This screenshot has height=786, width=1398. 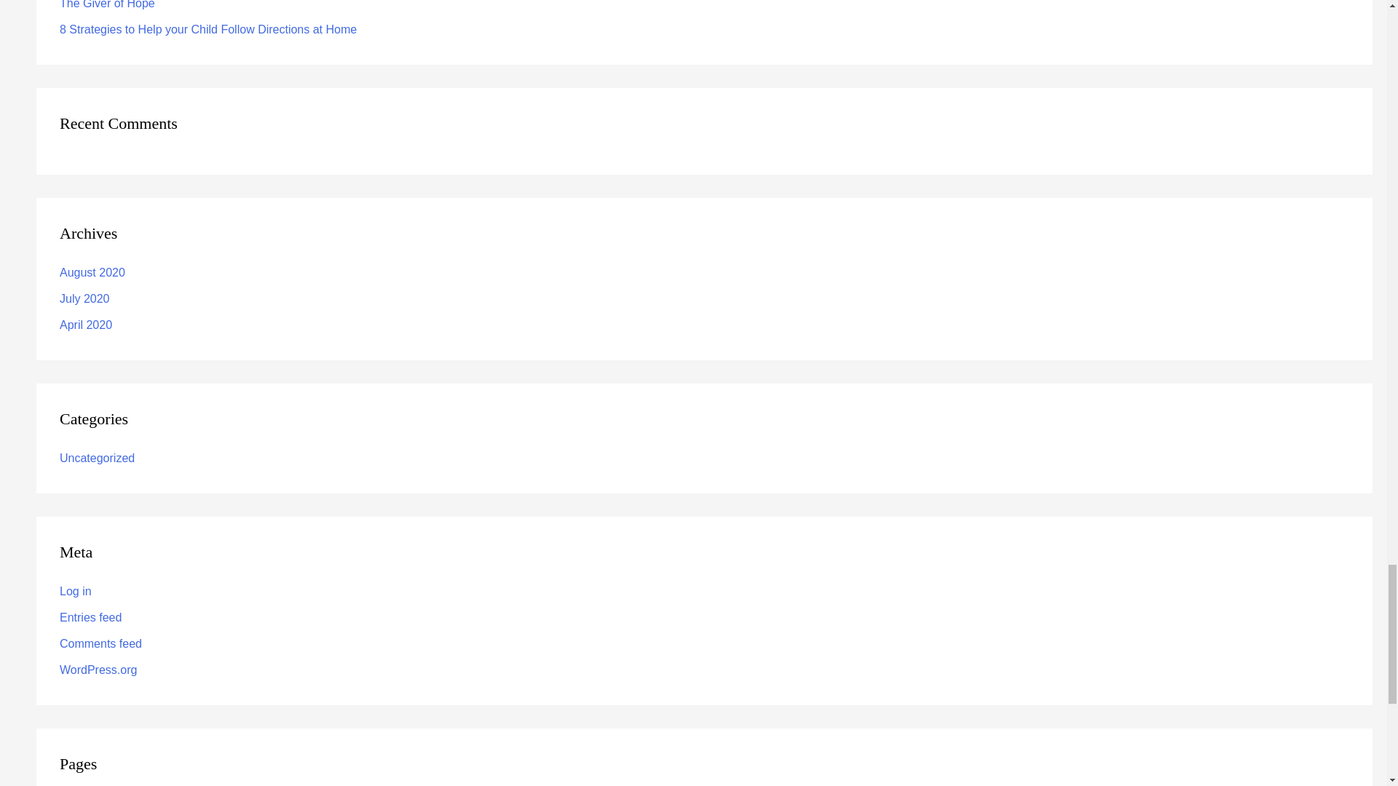 What do you see at coordinates (90, 617) in the screenshot?
I see `Entries feed` at bounding box center [90, 617].